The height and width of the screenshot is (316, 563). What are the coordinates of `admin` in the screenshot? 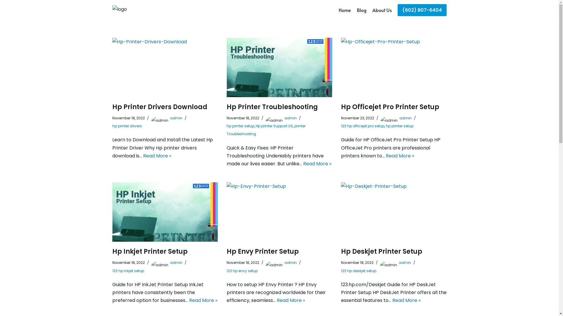 It's located at (406, 118).